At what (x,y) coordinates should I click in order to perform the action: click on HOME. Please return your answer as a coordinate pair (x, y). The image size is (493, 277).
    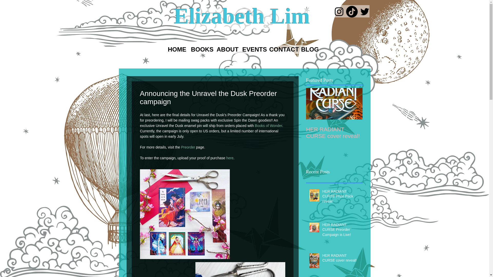
    Looking at the image, I should click on (176, 49).